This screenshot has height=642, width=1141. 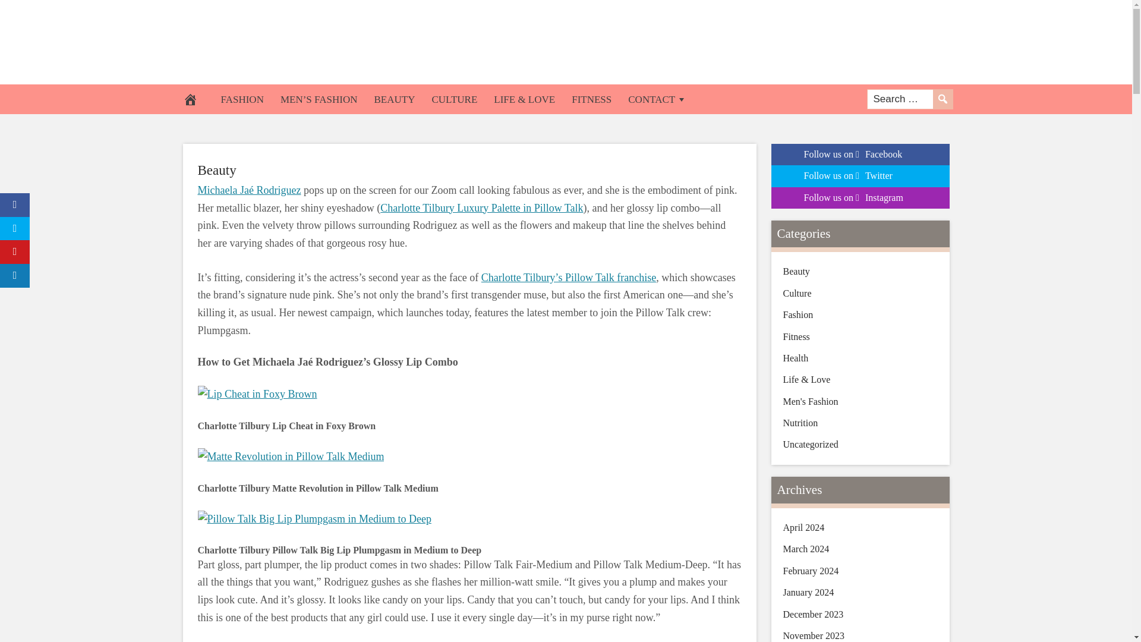 I want to click on BEAUTY, so click(x=394, y=99).